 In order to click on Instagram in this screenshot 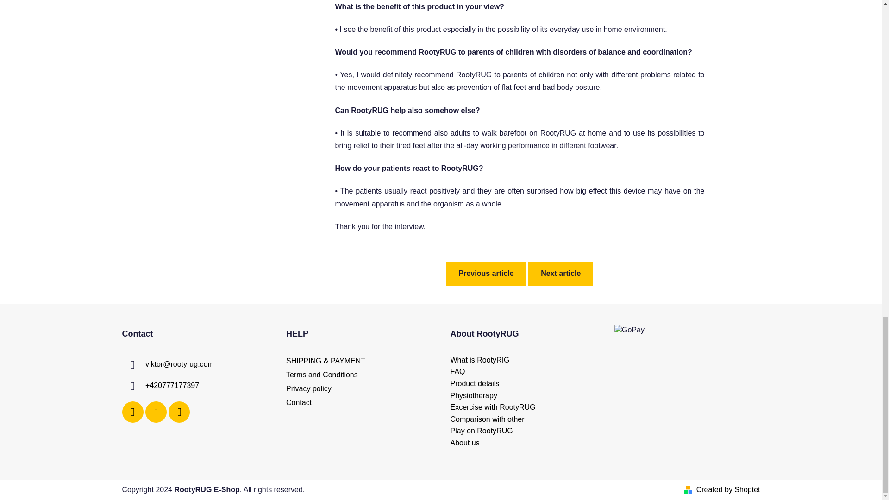, I will do `click(156, 412)`.